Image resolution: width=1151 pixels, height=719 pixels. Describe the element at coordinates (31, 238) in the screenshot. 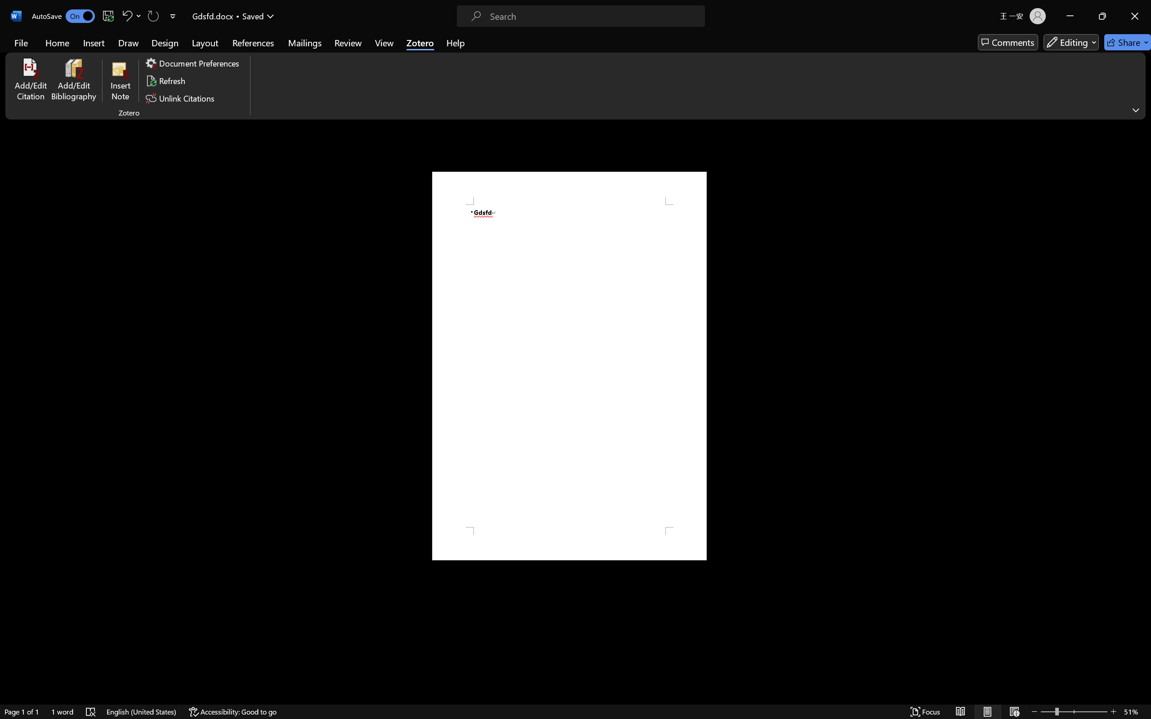

I see `Export` at that location.